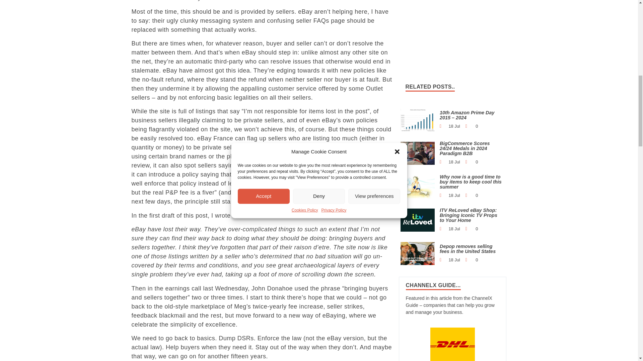 The height and width of the screenshot is (361, 643). What do you see at coordinates (418, 220) in the screenshot?
I see `ITV ReLoved eBay Shop: Bringing Iconic TV Props to Your Home` at bounding box center [418, 220].